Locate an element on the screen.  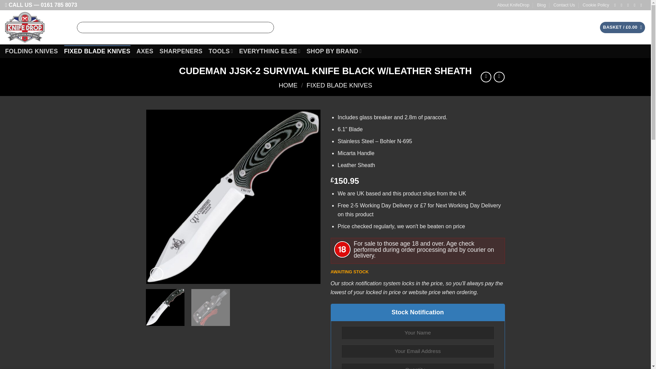
SHARPENERS is located at coordinates (181, 51).